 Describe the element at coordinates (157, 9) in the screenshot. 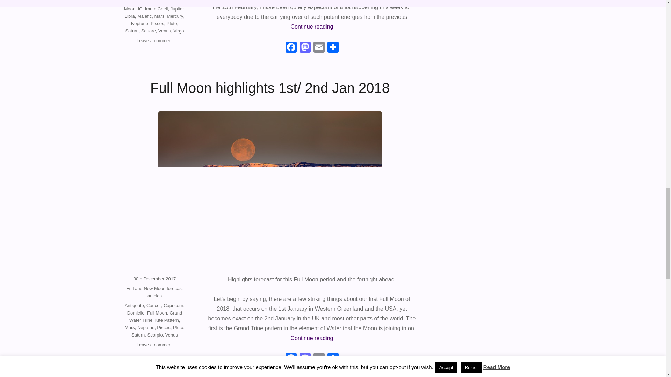

I see `Imum Coeli` at that location.